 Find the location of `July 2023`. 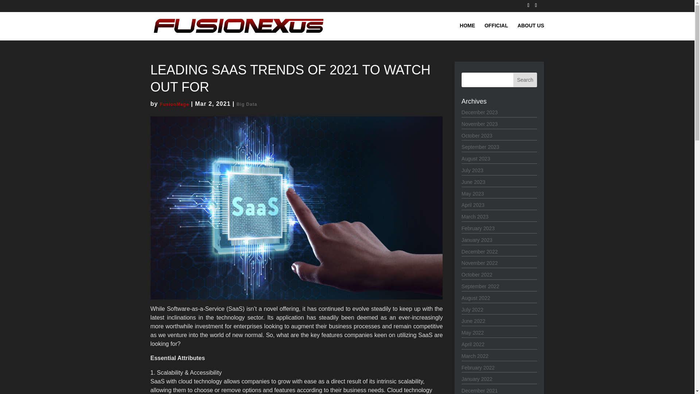

July 2023 is located at coordinates (472, 170).